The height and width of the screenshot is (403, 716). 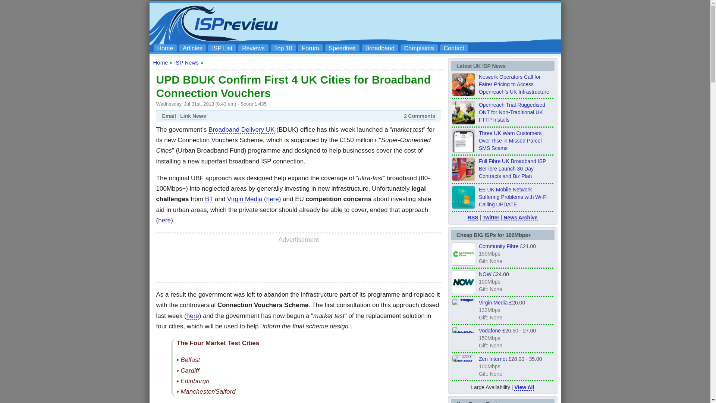 I want to click on Articles, so click(x=192, y=48).